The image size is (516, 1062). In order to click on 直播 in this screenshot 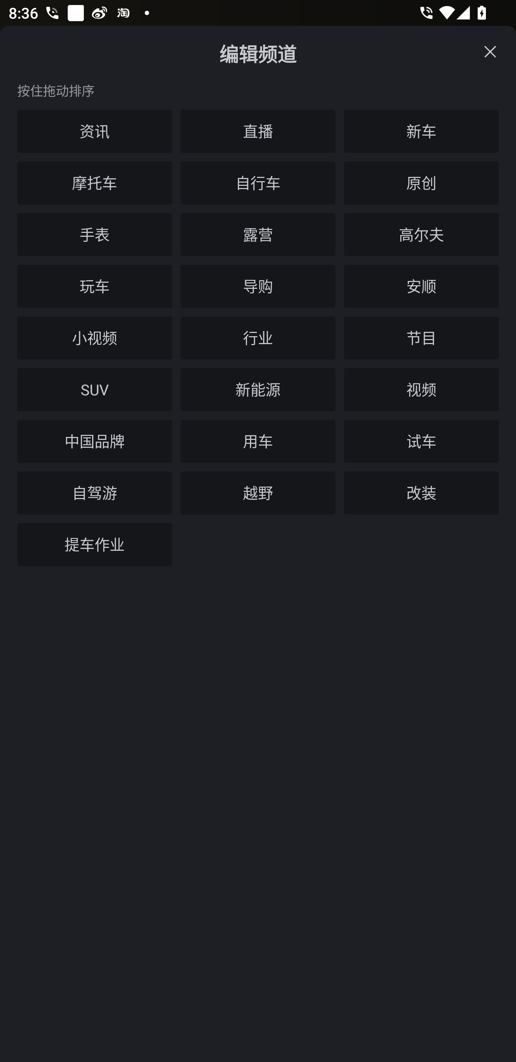, I will do `click(258, 131)`.